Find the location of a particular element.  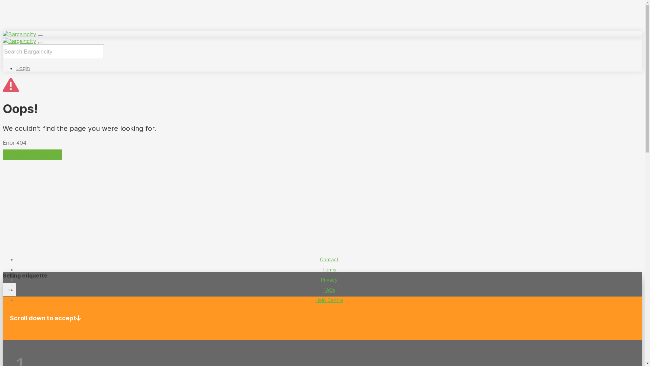

Login is located at coordinates (23, 68).